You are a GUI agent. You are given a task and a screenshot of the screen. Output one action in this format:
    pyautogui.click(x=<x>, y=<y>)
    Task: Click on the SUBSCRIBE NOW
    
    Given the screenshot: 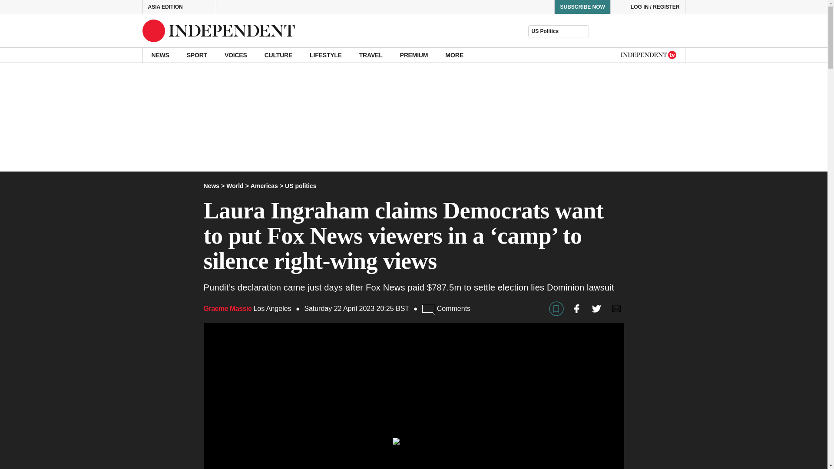 What is the action you would take?
    pyautogui.click(x=582, y=7)
    